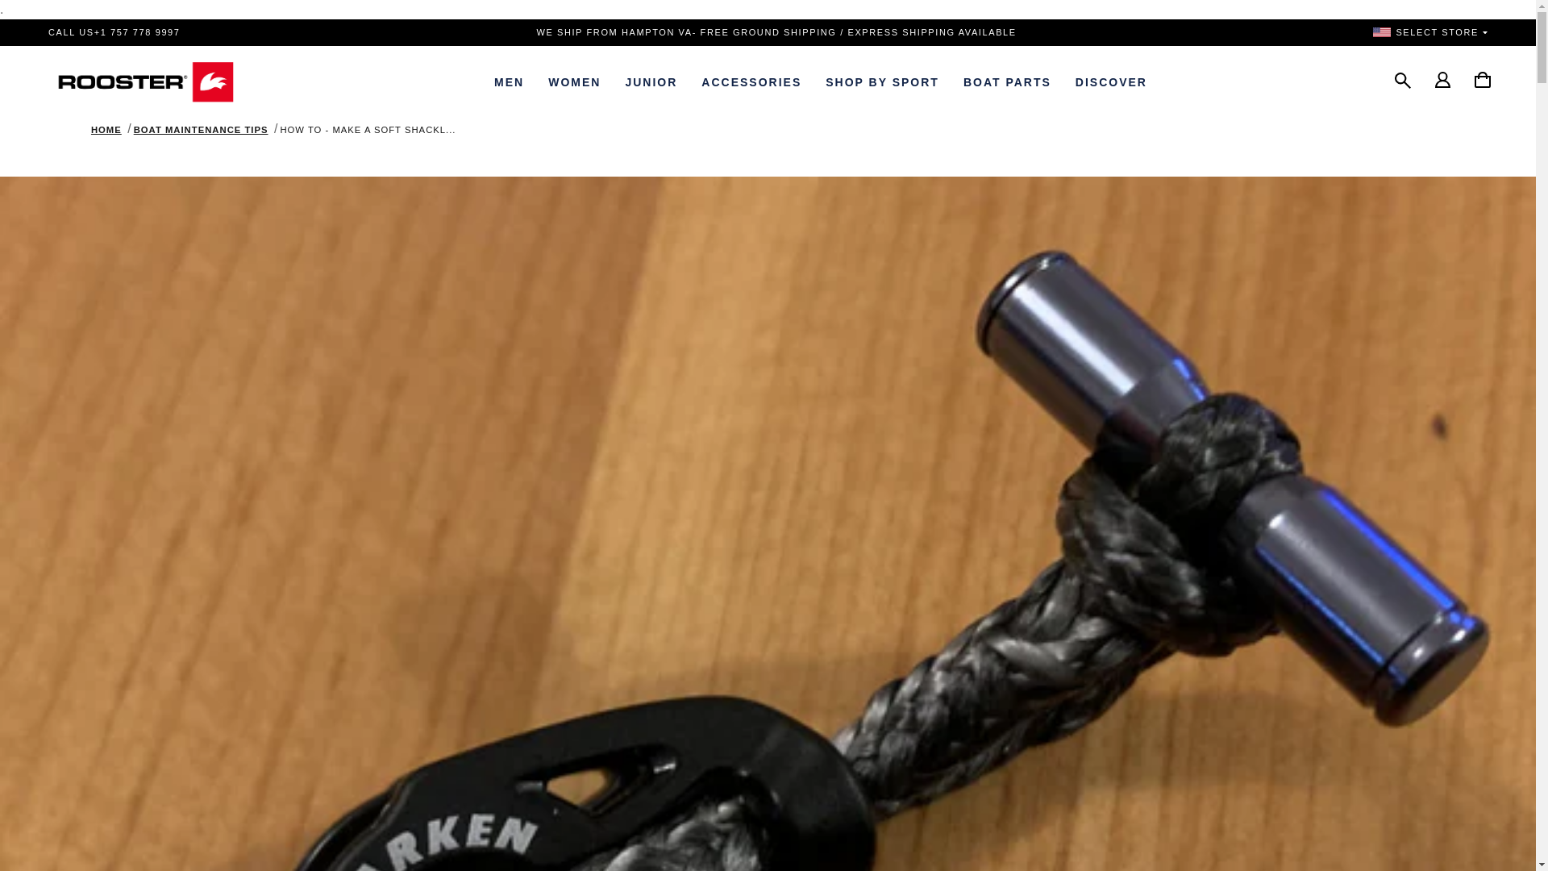 The image size is (1548, 871). What do you see at coordinates (574, 81) in the screenshot?
I see `Women` at bounding box center [574, 81].